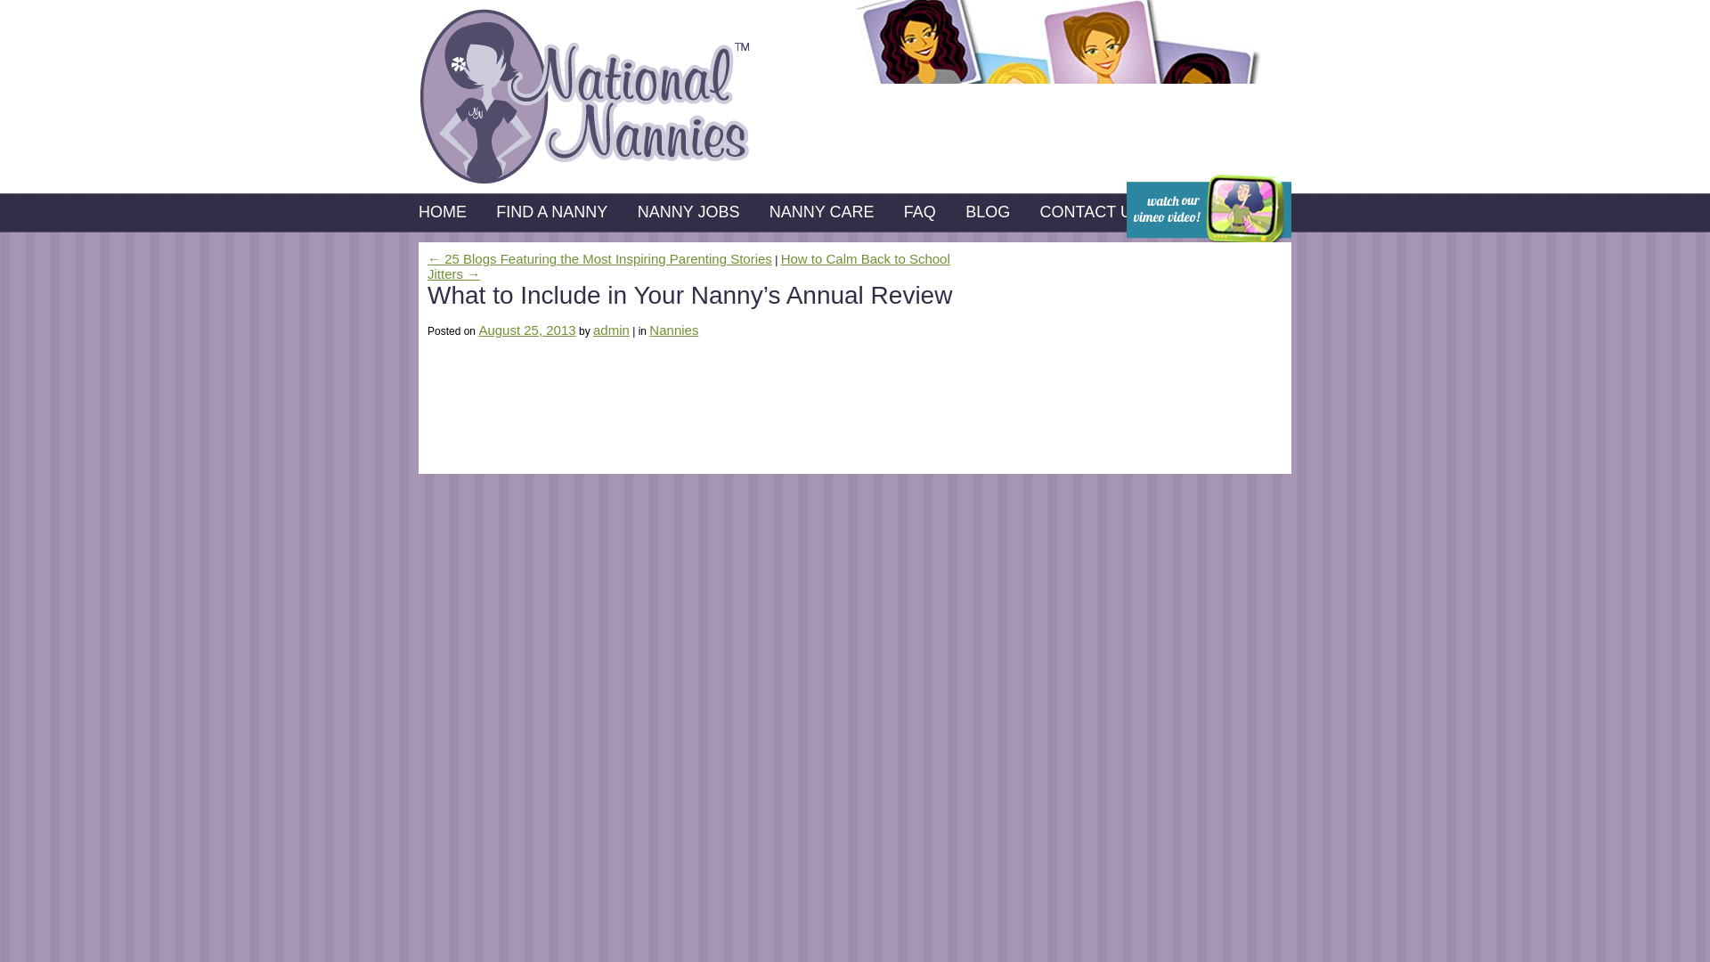 The height and width of the screenshot is (962, 1710). Describe the element at coordinates (821, 212) in the screenshot. I see `NANNY CARE` at that location.